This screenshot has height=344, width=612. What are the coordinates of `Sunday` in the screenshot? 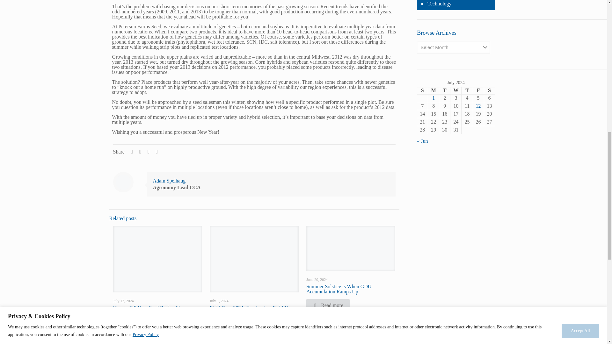 It's located at (422, 90).